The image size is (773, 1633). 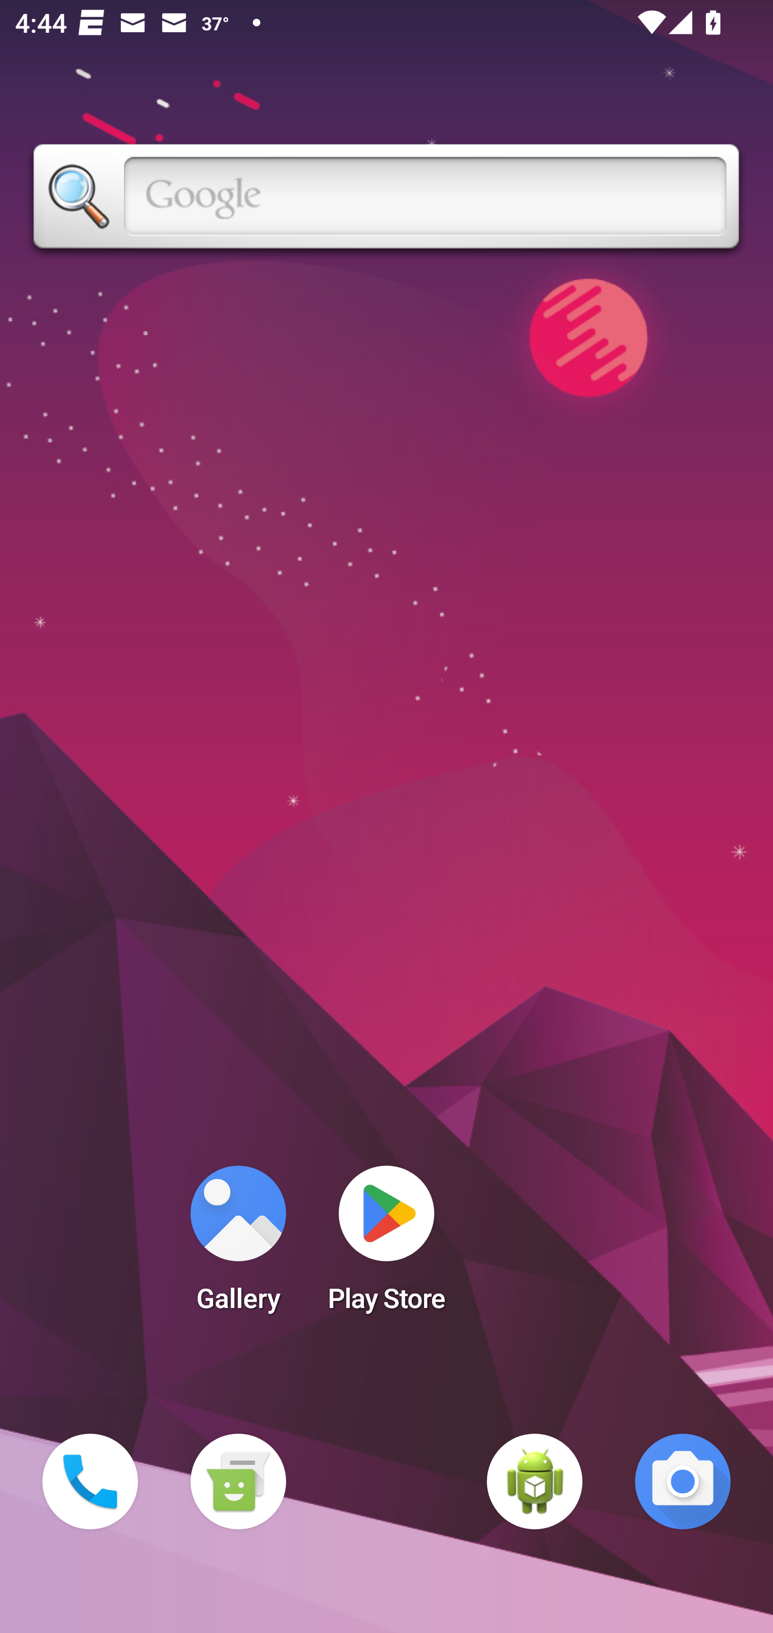 What do you see at coordinates (238, 1482) in the screenshot?
I see `Messaging` at bounding box center [238, 1482].